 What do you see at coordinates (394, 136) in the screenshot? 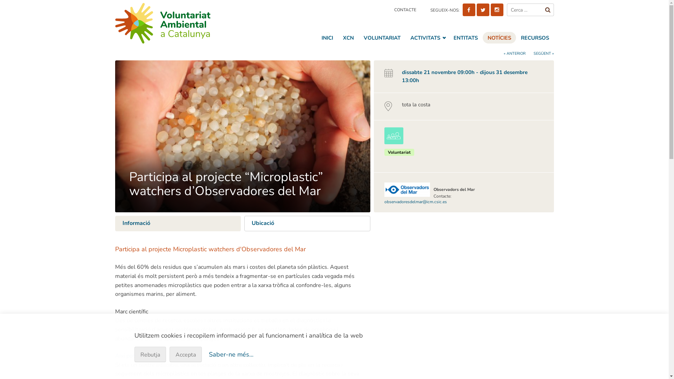
I see `Tothom` at bounding box center [394, 136].